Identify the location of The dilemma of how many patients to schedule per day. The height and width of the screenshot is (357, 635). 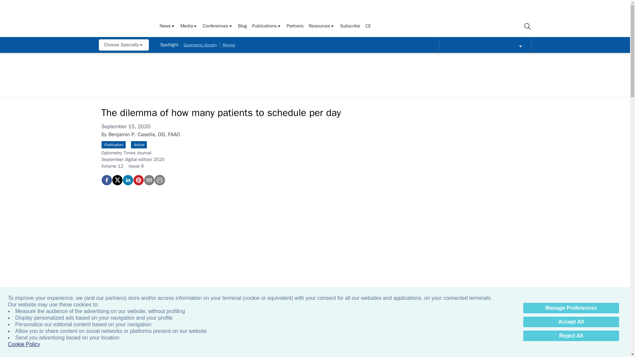
(138, 180).